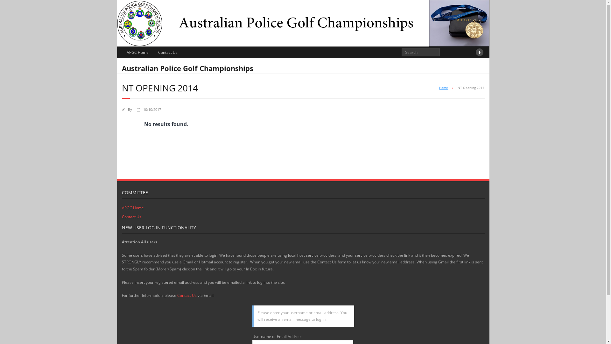  Describe the element at coordinates (137, 52) in the screenshot. I see `APGC Home` at that location.